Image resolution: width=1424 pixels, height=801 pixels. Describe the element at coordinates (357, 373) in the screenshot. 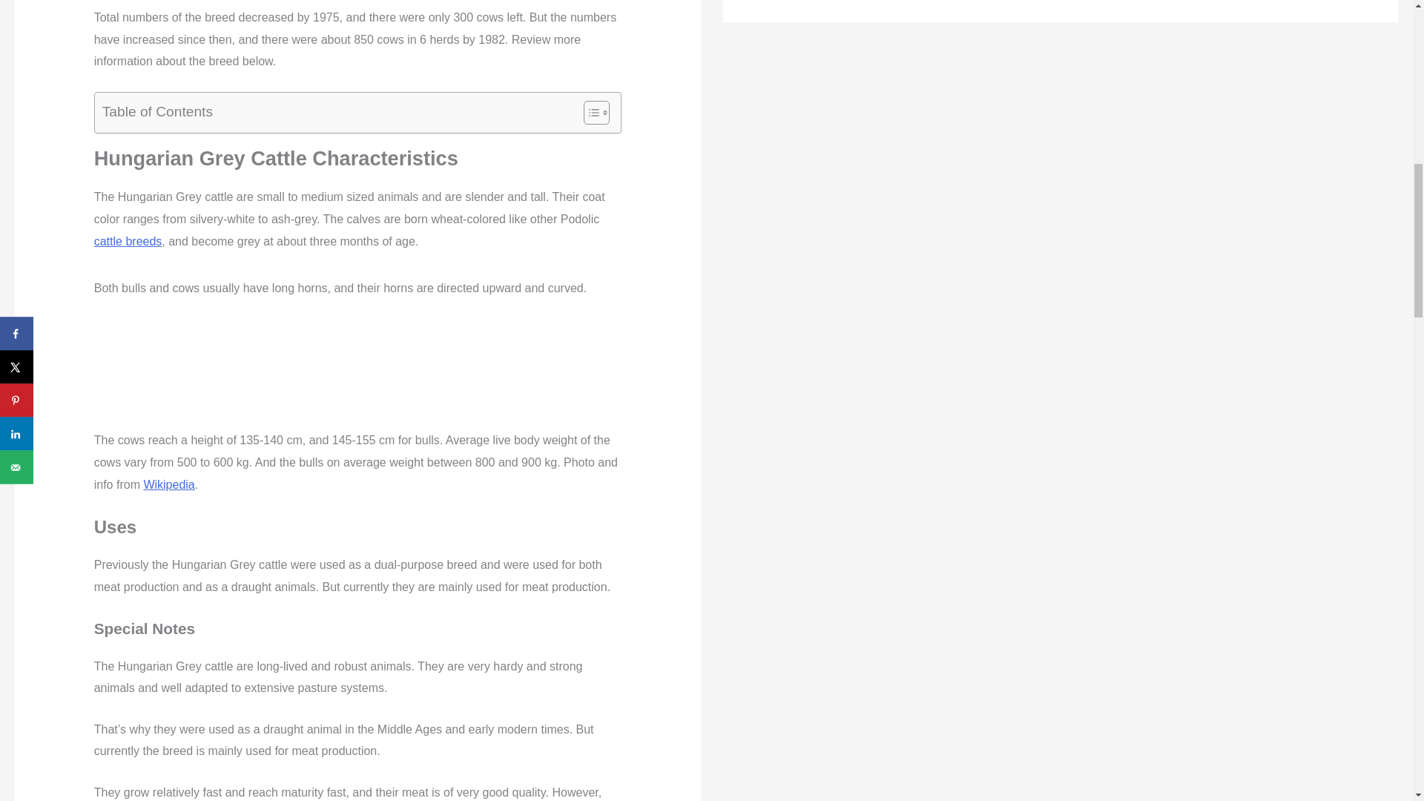

I see `Hungarian Grey Cattle` at that location.